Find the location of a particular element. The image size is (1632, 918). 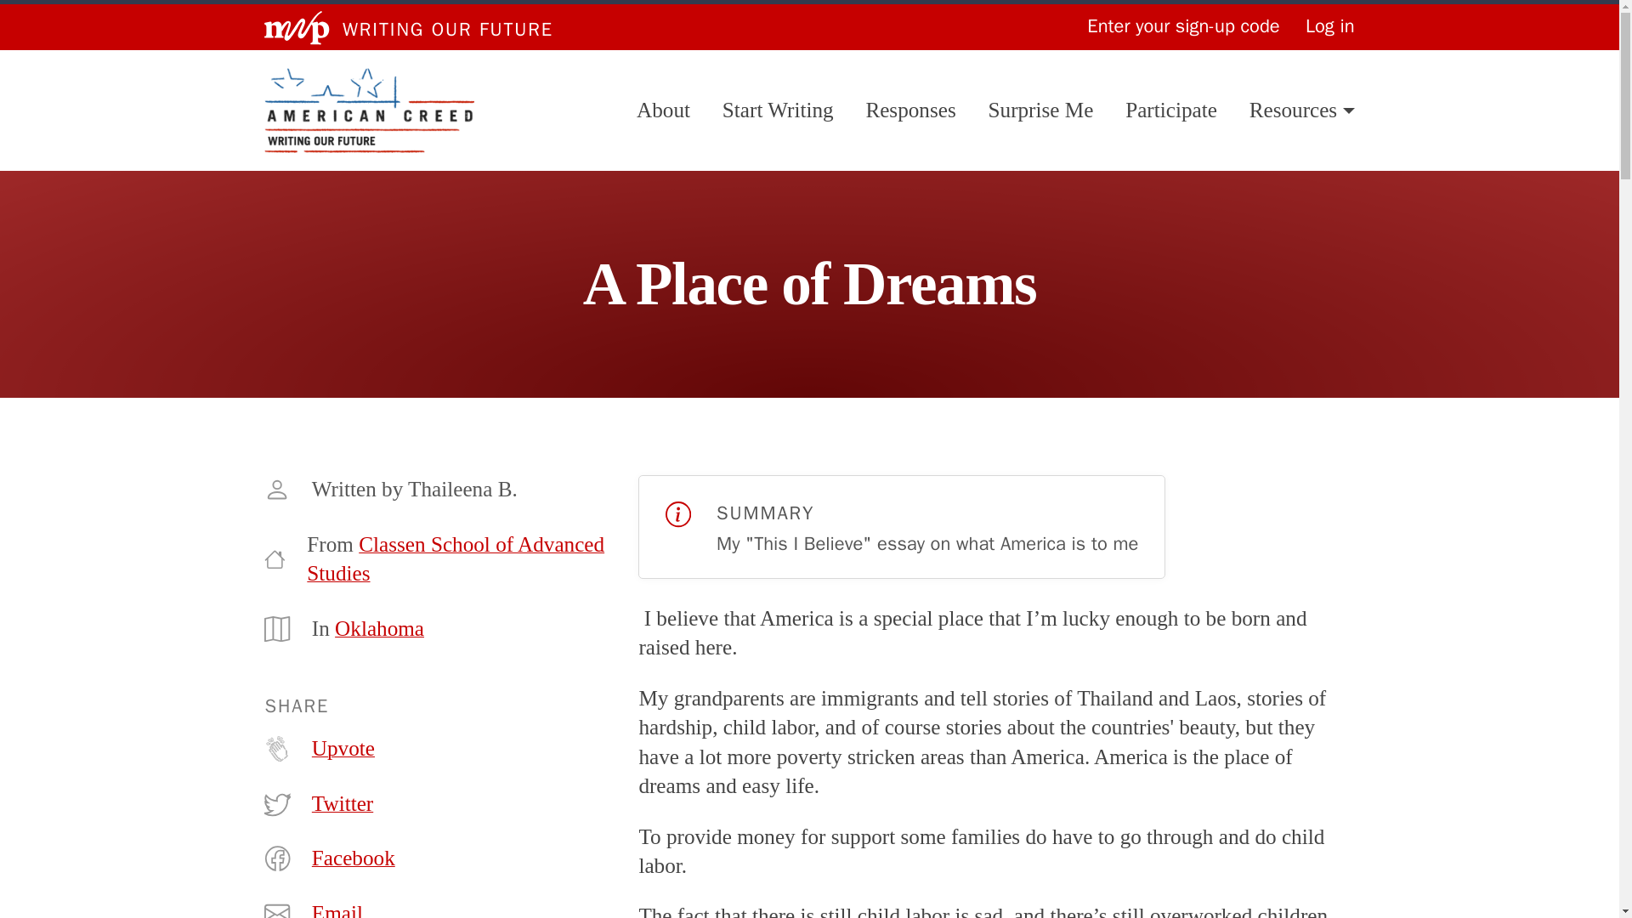

Participate is located at coordinates (1171, 110).